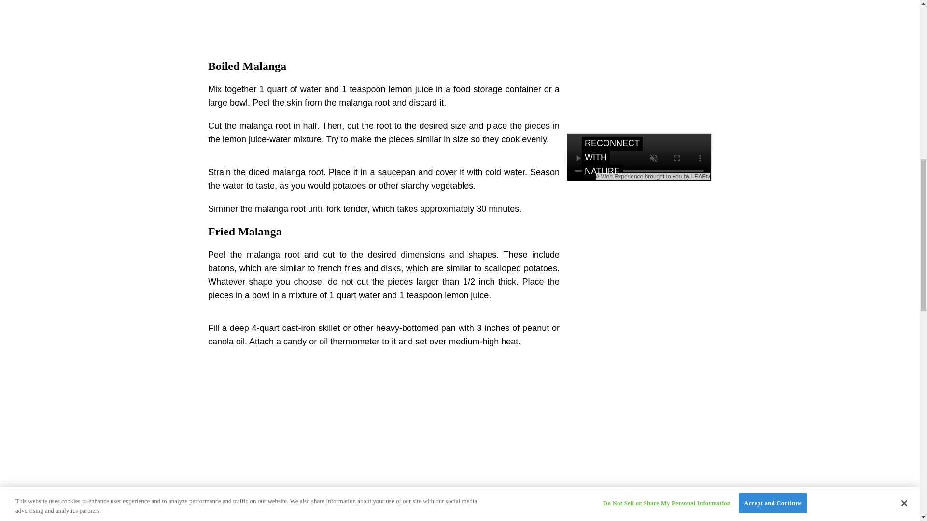 The width and height of the screenshot is (927, 521). I want to click on 3rd party ad content, so click(383, 22).